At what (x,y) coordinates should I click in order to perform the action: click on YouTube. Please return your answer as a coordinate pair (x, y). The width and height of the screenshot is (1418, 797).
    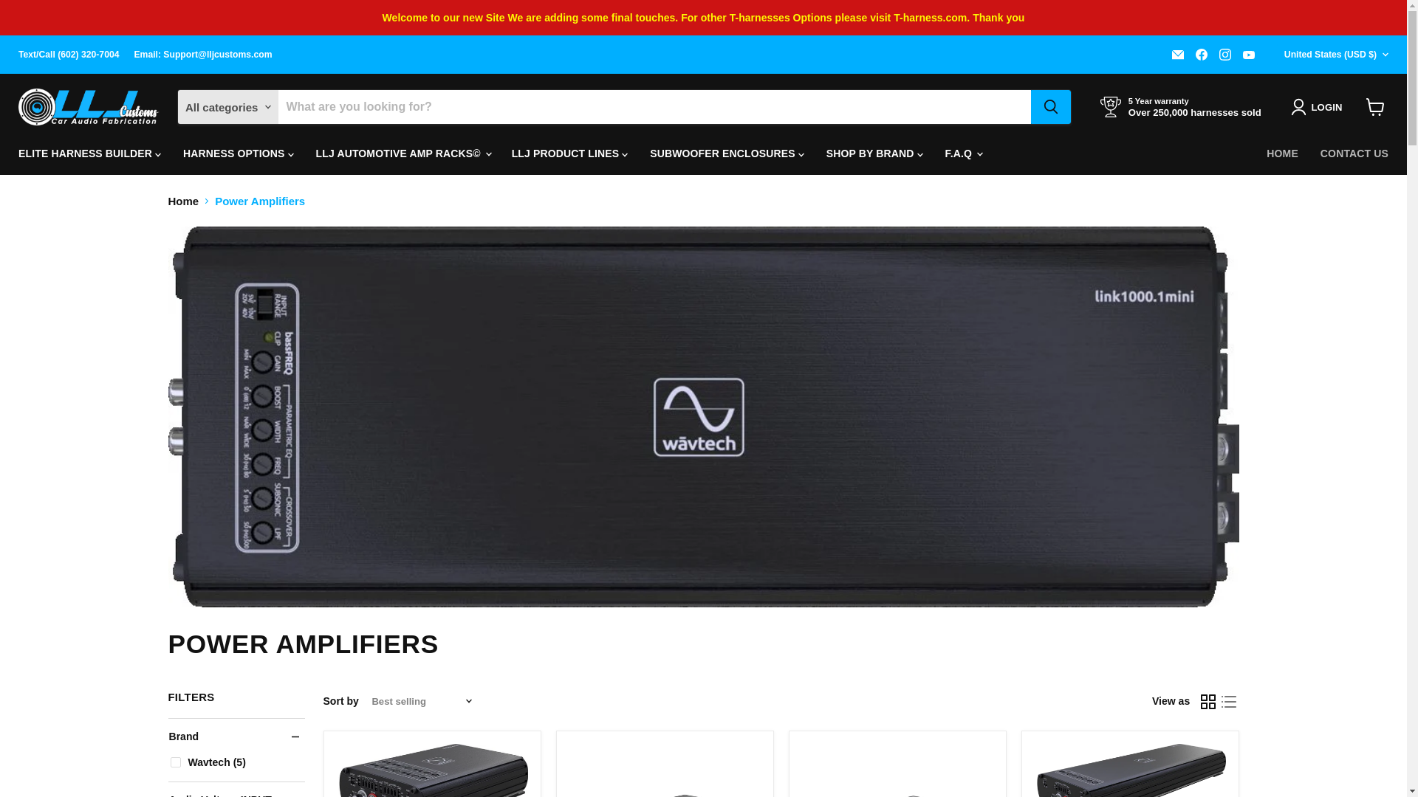
    Looking at the image, I should click on (1248, 55).